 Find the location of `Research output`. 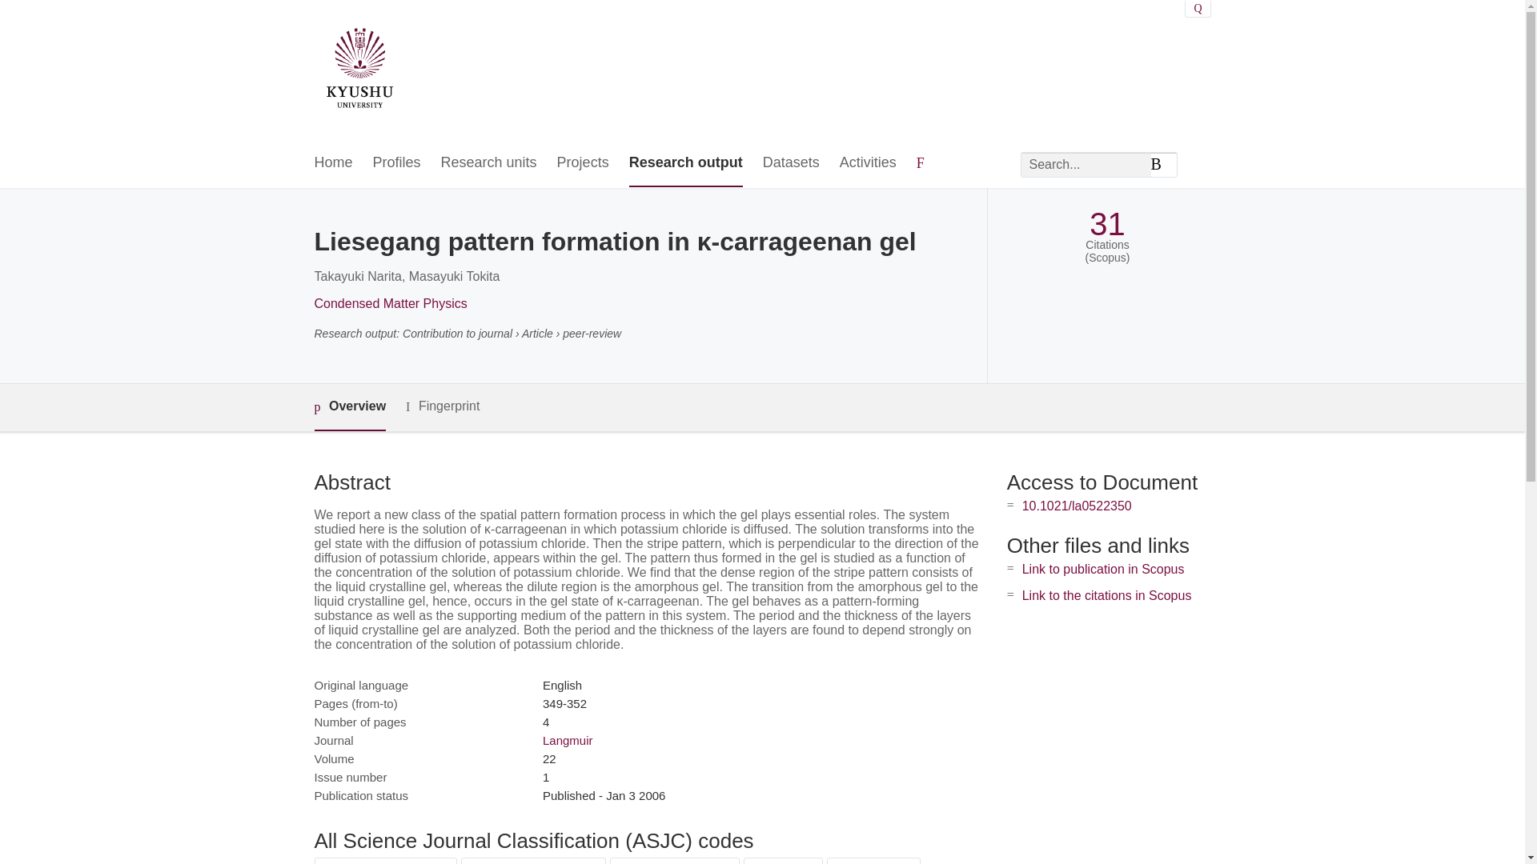

Research output is located at coordinates (685, 163).